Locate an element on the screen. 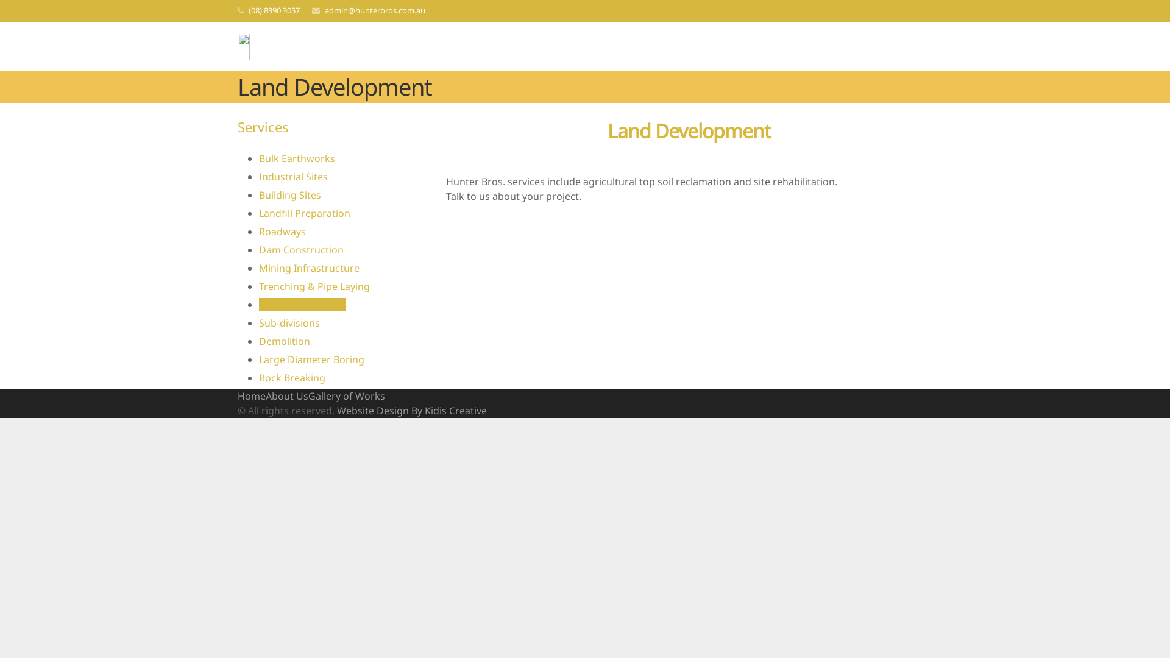 This screenshot has height=658, width=1170. Gallery of Works is located at coordinates (347, 396).